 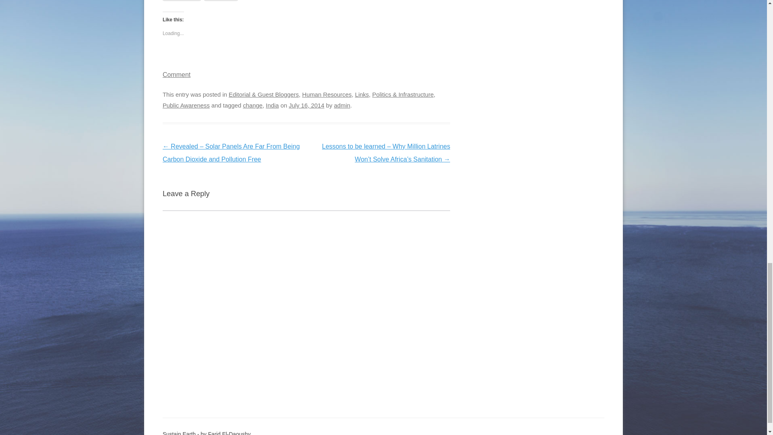 I want to click on admin, so click(x=342, y=106).